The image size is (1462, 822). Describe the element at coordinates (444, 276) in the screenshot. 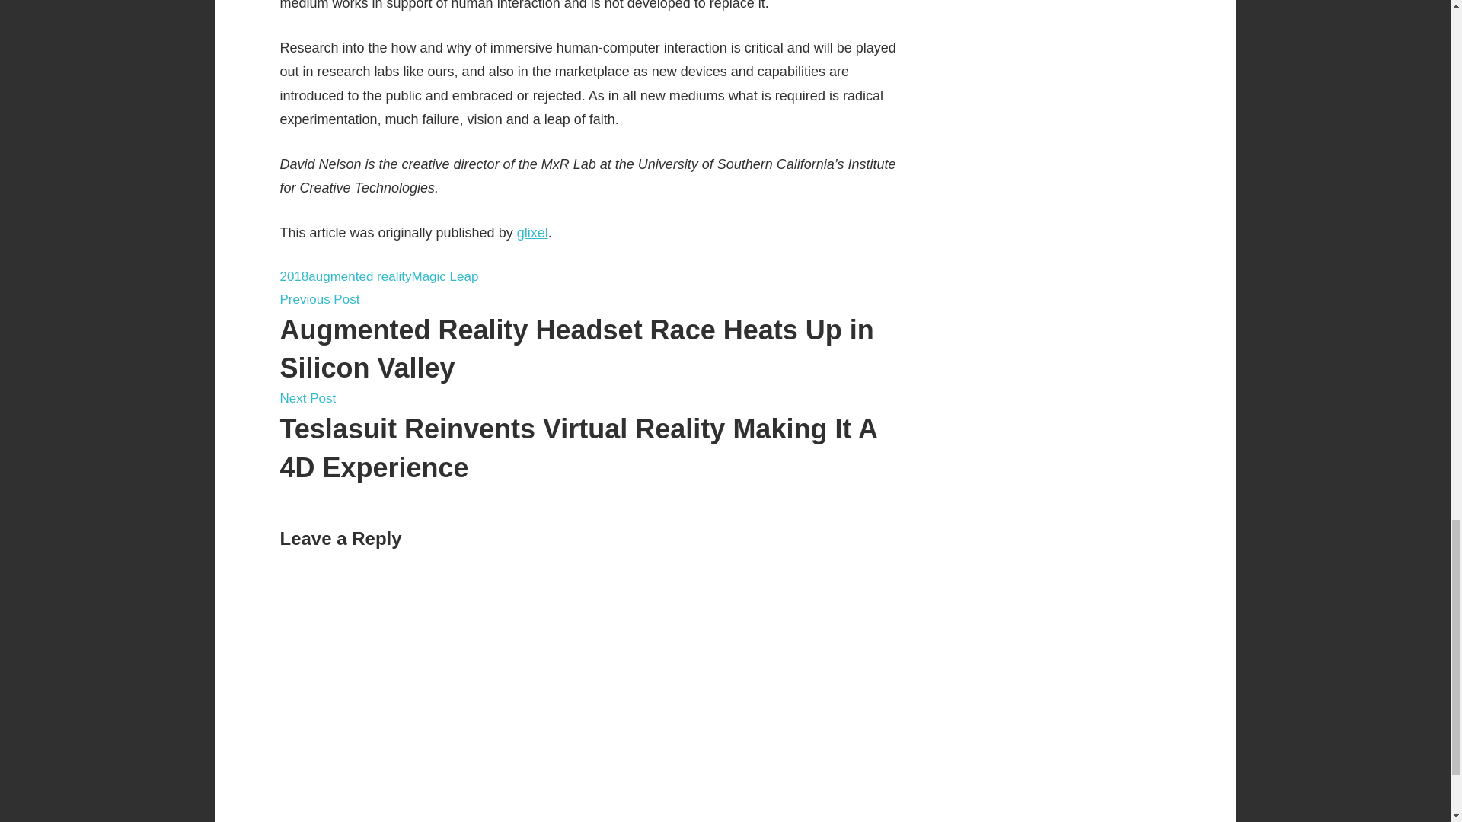

I see `Magic Leap` at that location.